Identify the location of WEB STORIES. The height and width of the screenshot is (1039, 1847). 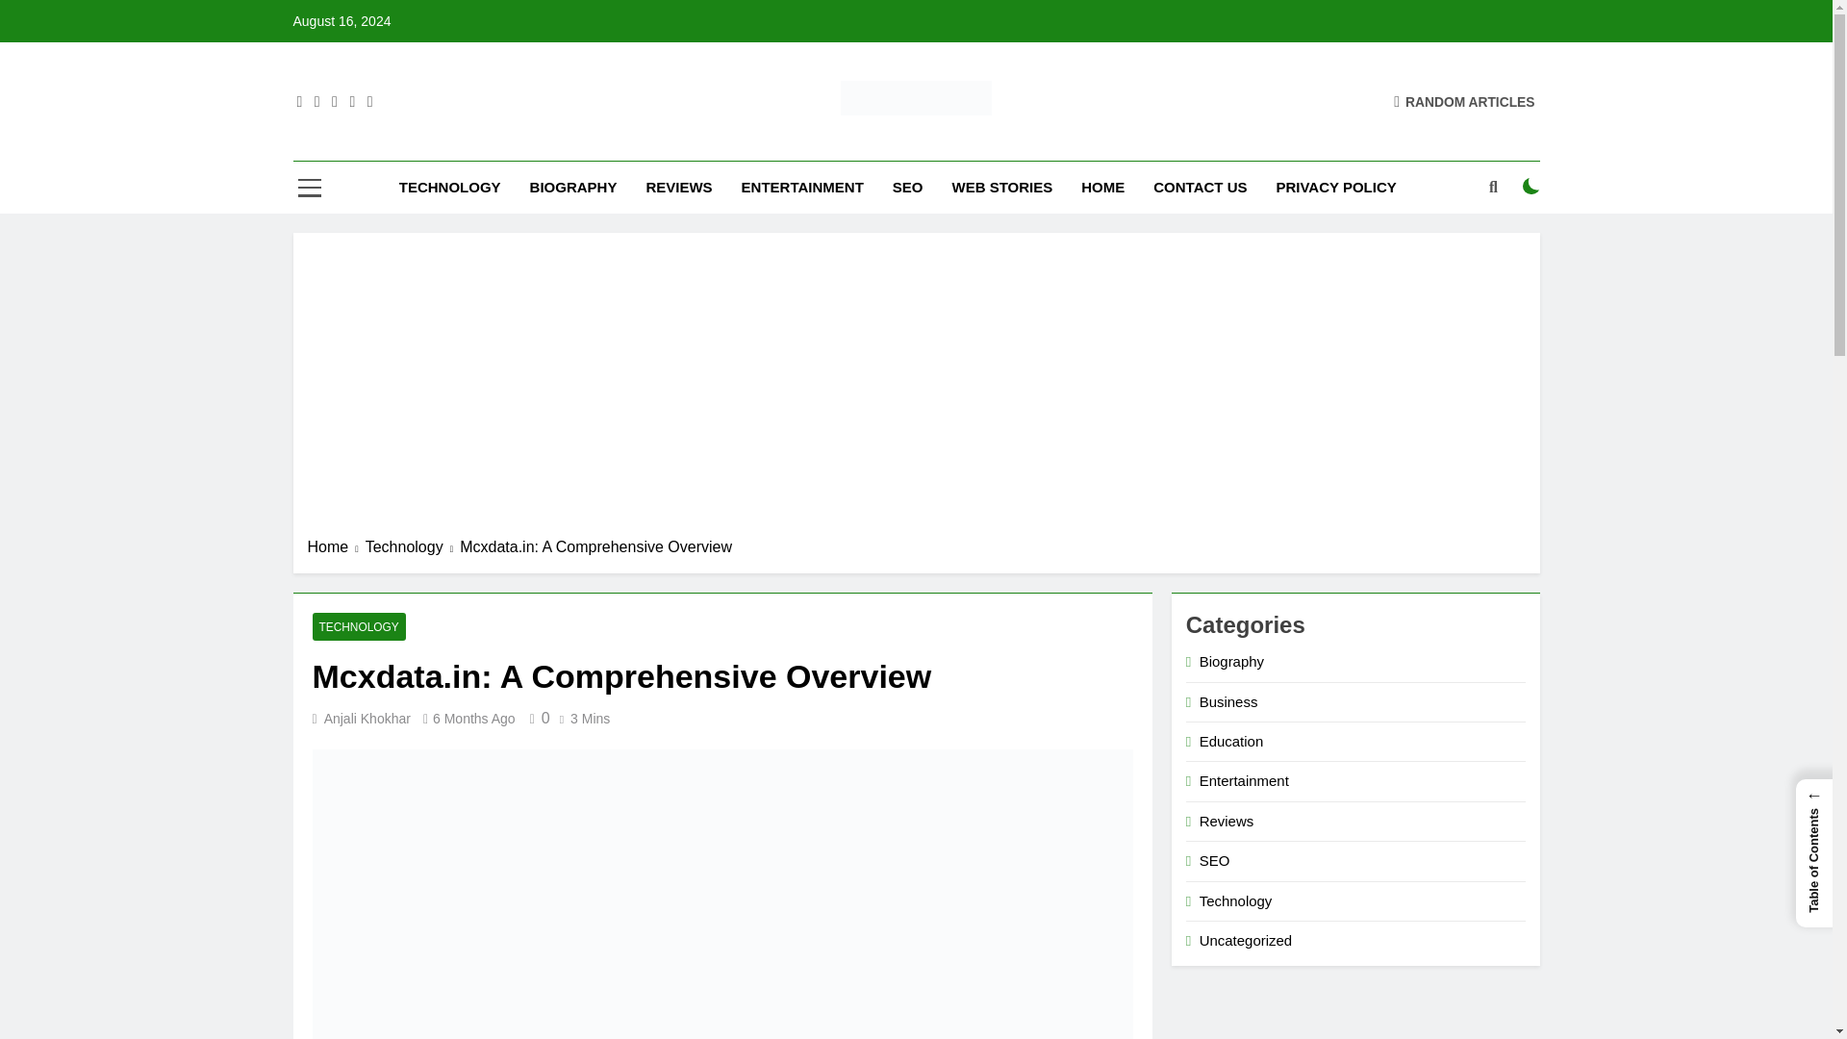
(1001, 188).